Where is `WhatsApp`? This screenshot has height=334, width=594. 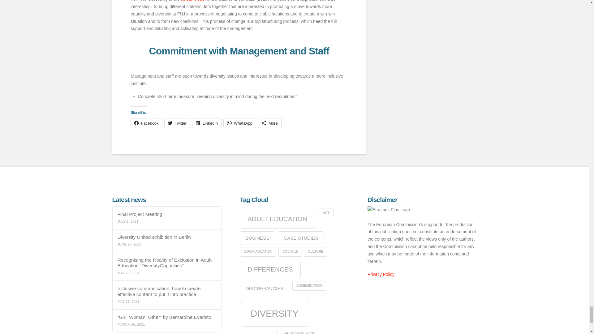
WhatsApp is located at coordinates (240, 123).